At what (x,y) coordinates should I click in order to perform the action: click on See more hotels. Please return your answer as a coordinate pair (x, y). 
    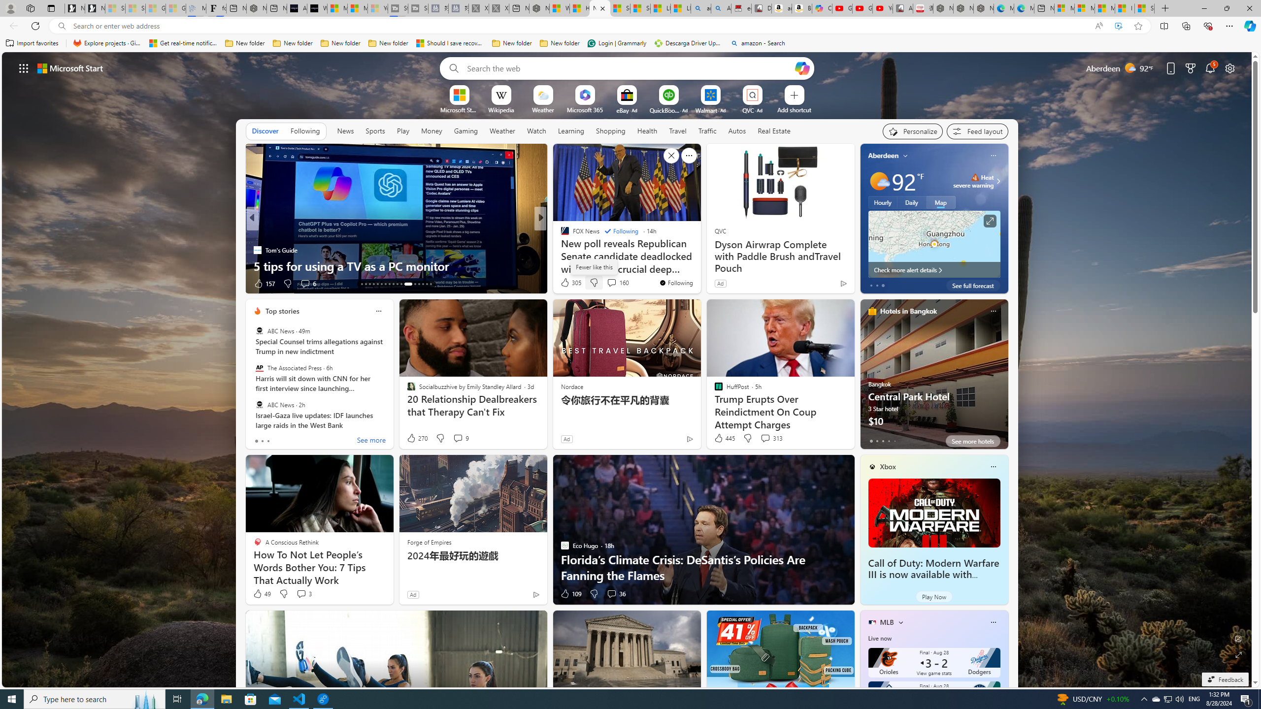
    Looking at the image, I should click on (973, 441).